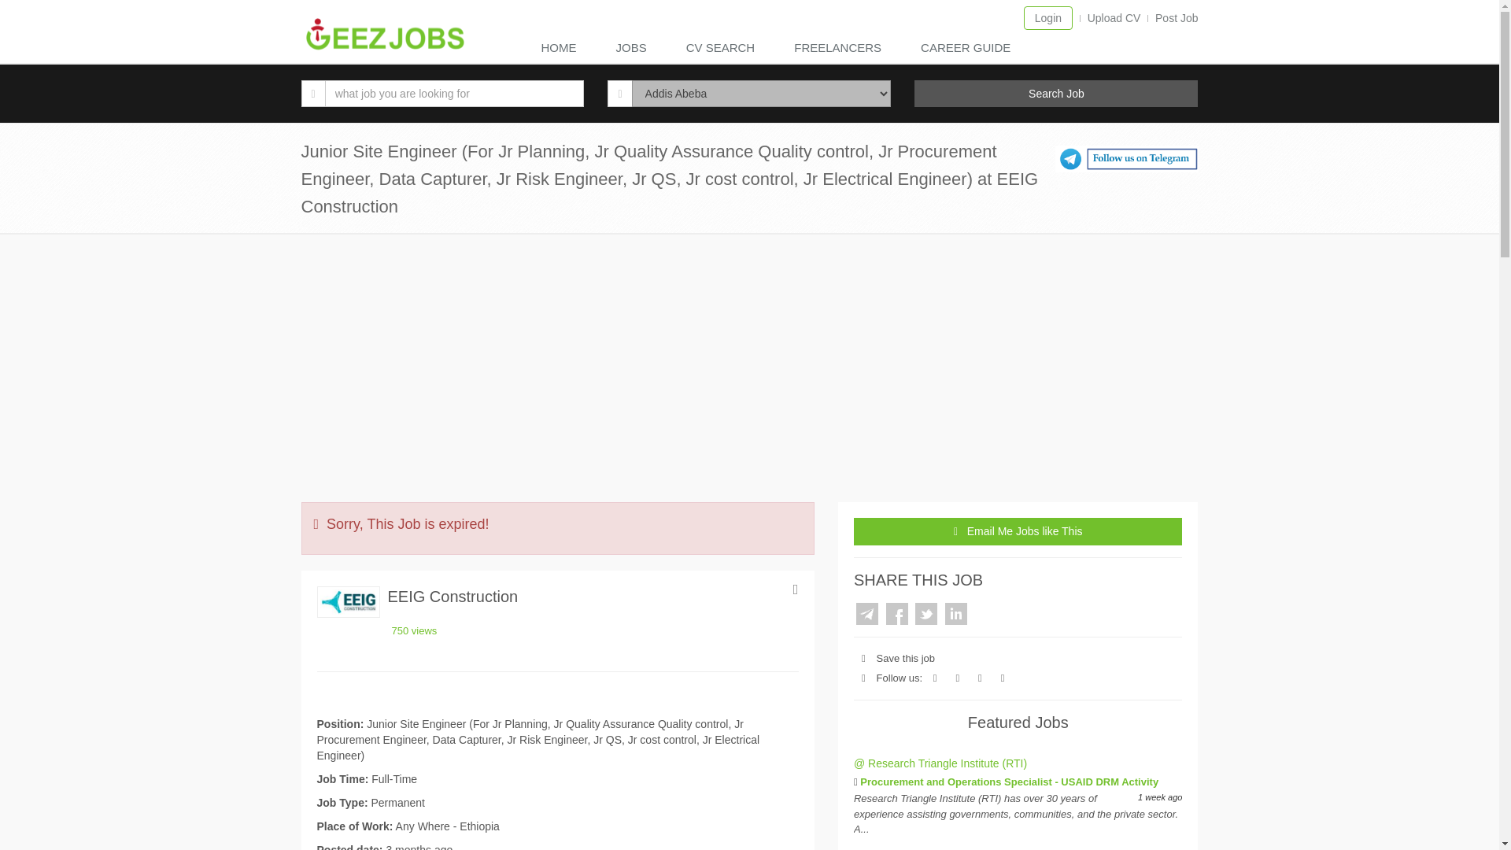  What do you see at coordinates (725, 49) in the screenshot?
I see `CV SEARCH` at bounding box center [725, 49].